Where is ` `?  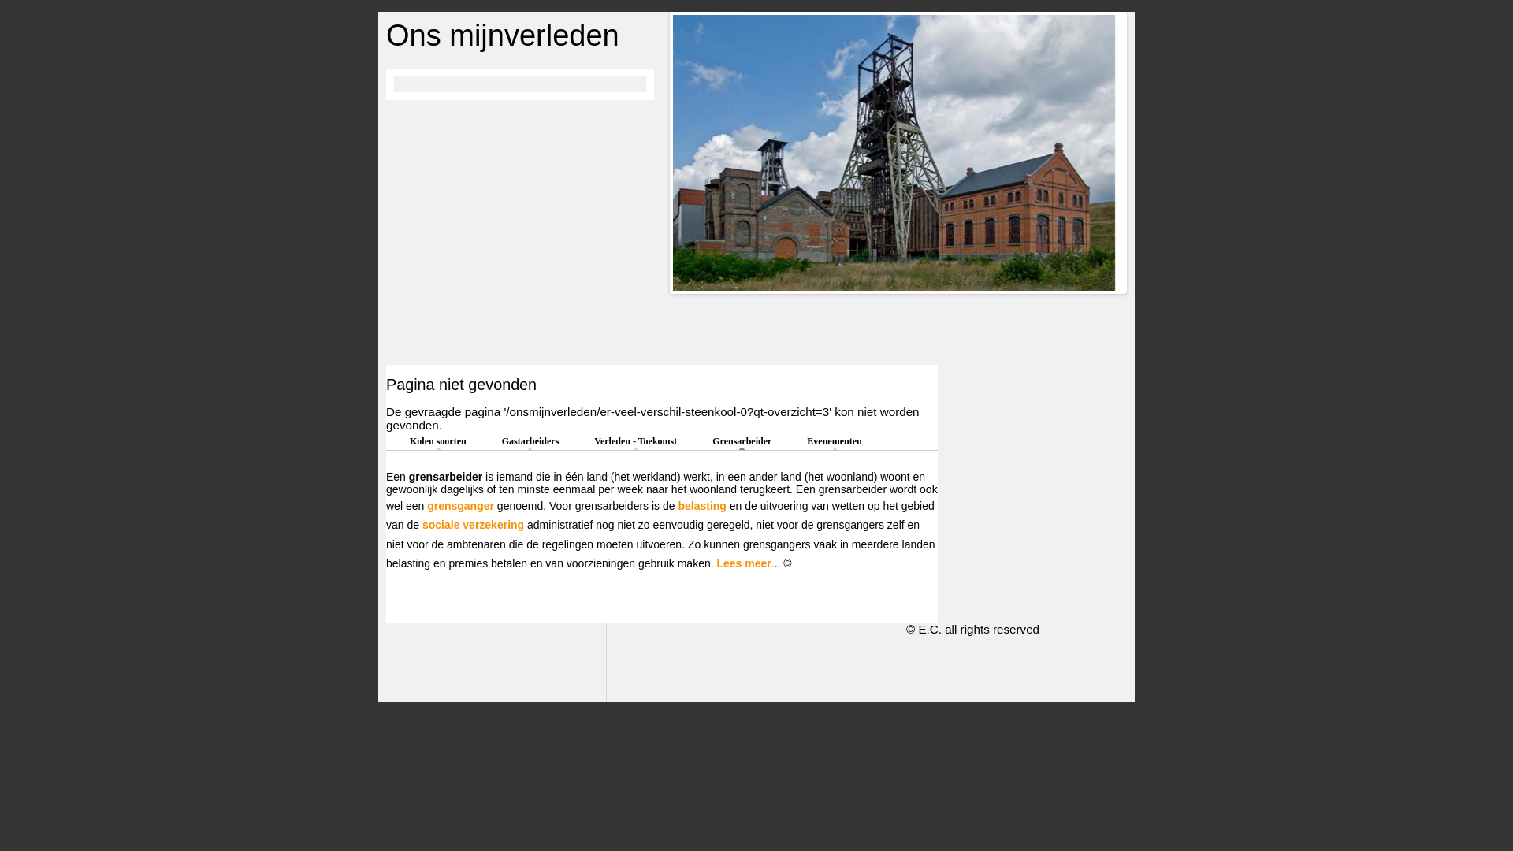
  is located at coordinates (526, 525).